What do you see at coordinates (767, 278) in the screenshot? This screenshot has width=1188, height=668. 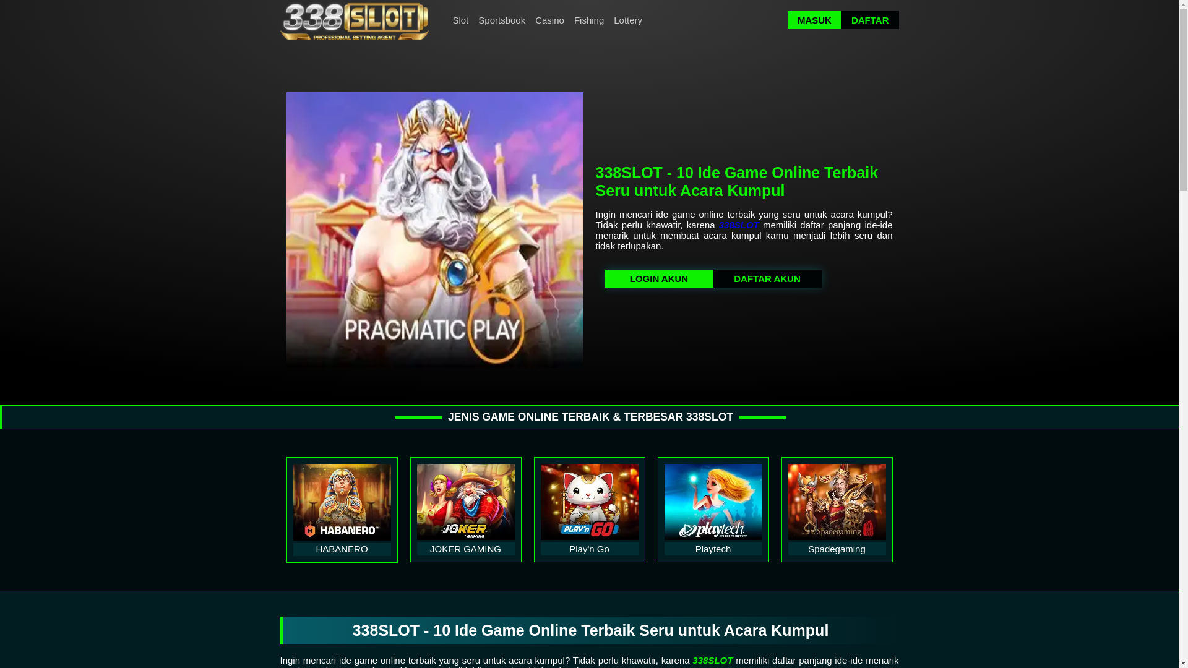 I see `DAFTAR AKUN` at bounding box center [767, 278].